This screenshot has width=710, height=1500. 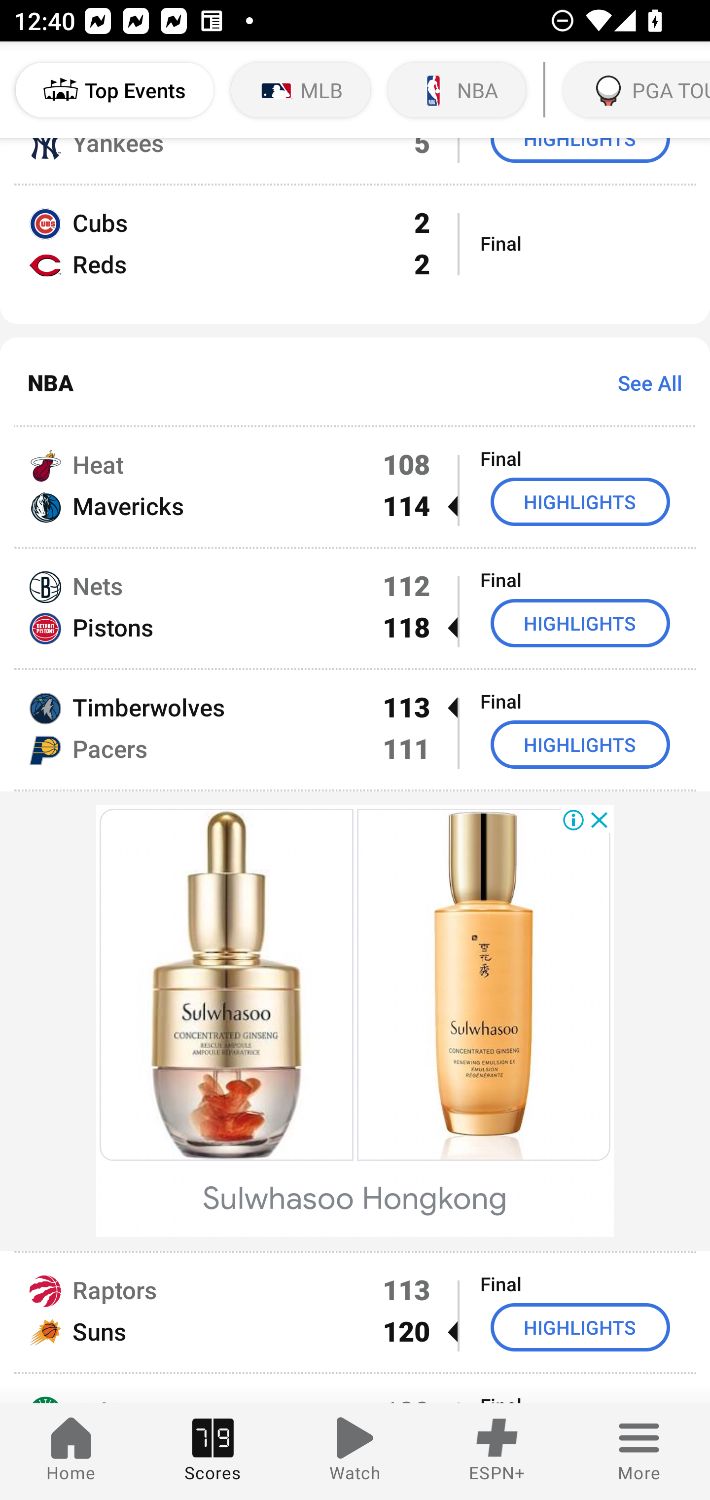 I want to click on NBA See All, so click(x=355, y=382).